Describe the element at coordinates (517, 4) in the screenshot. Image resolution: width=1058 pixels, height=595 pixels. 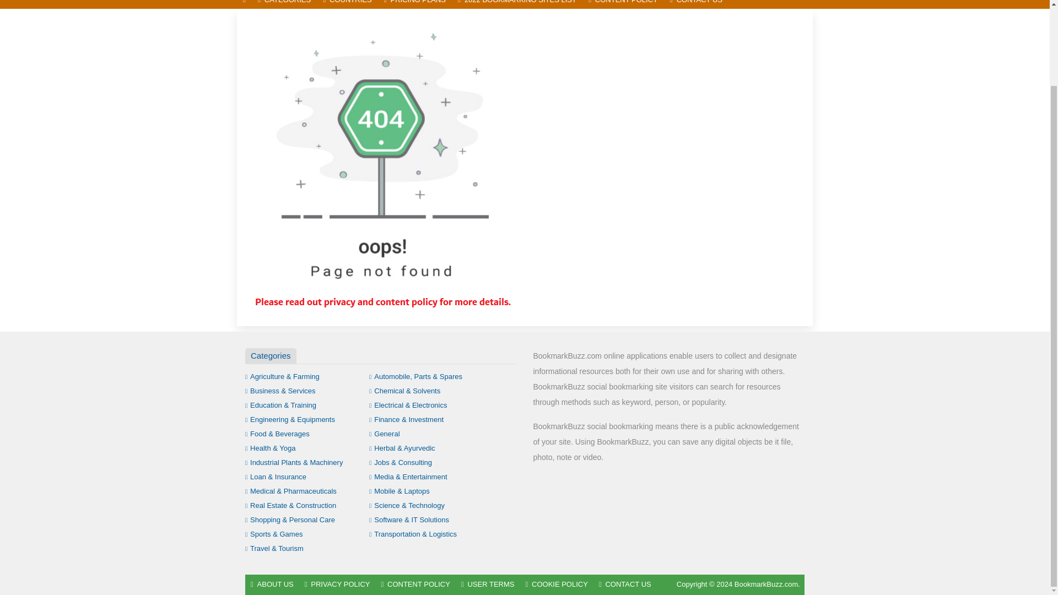
I see `2022 BOOKMARKING SITES LIST` at that location.